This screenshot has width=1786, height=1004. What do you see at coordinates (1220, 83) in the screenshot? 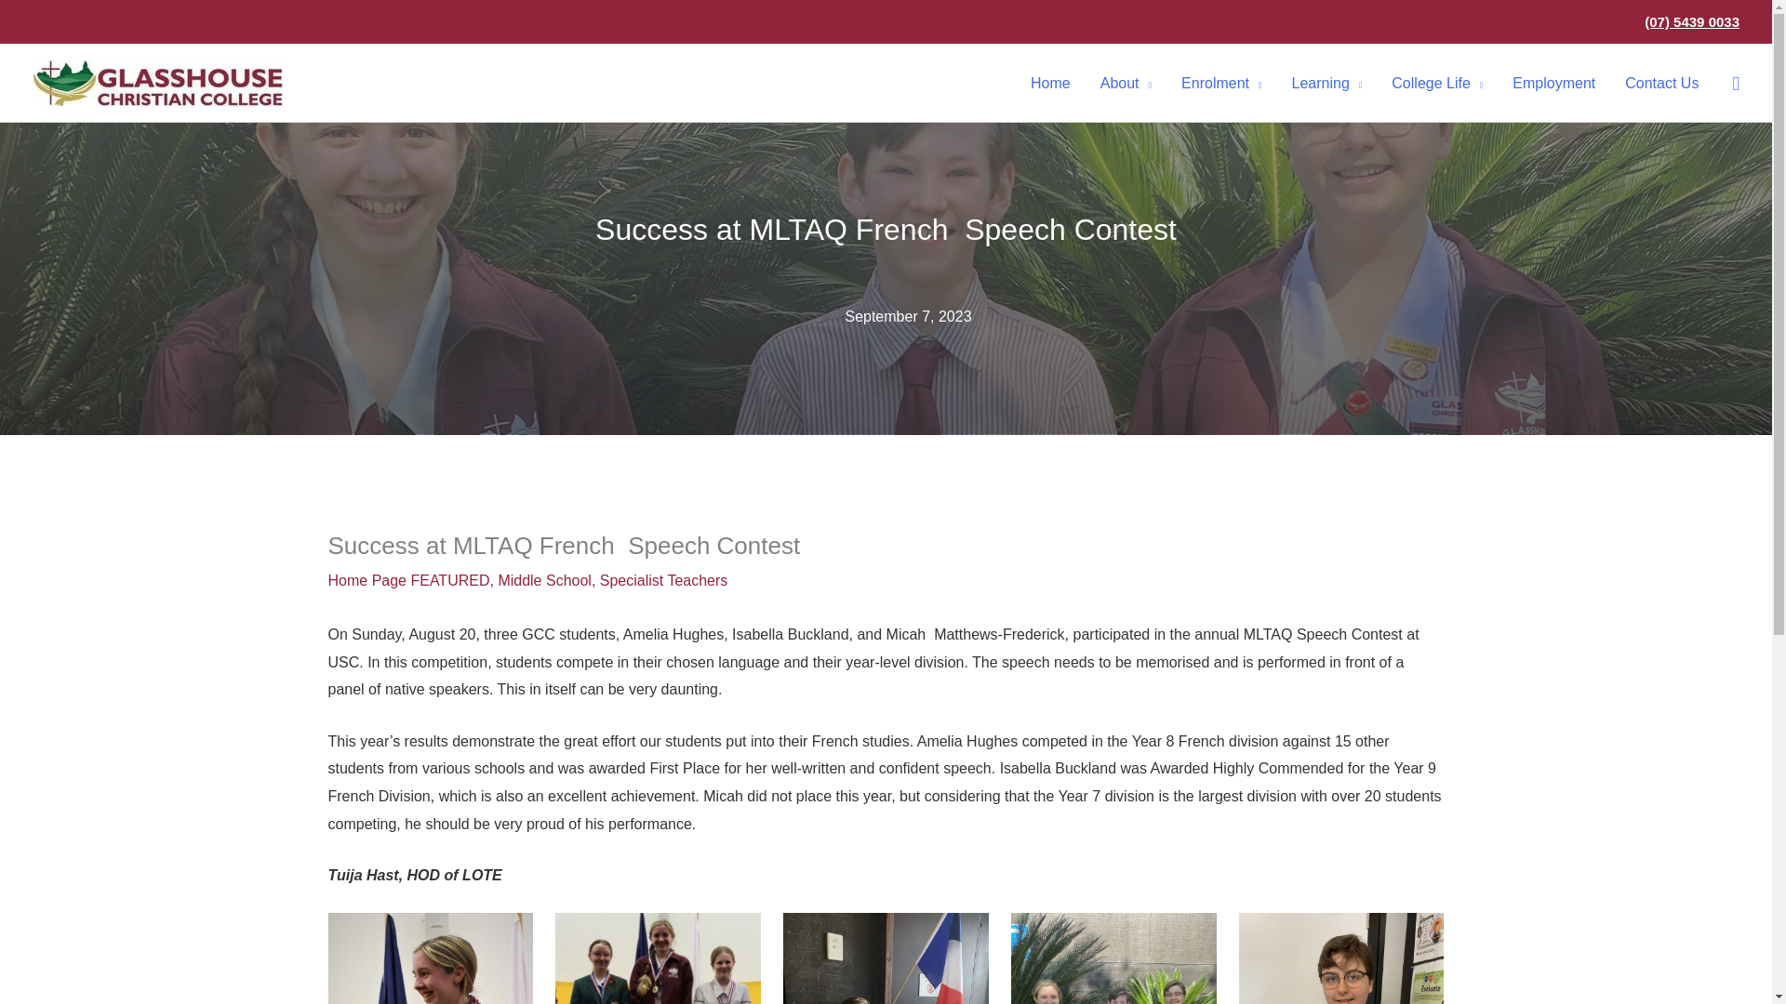
I see `Enrolment` at bounding box center [1220, 83].